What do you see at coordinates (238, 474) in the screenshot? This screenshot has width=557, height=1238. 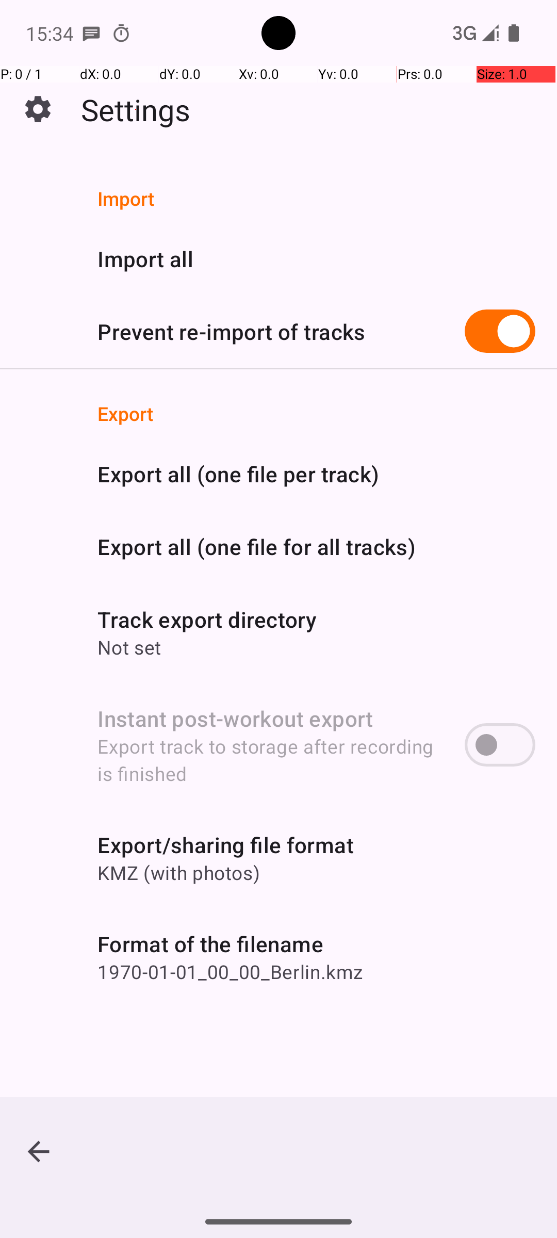 I see `Export all (one file per track)` at bounding box center [238, 474].